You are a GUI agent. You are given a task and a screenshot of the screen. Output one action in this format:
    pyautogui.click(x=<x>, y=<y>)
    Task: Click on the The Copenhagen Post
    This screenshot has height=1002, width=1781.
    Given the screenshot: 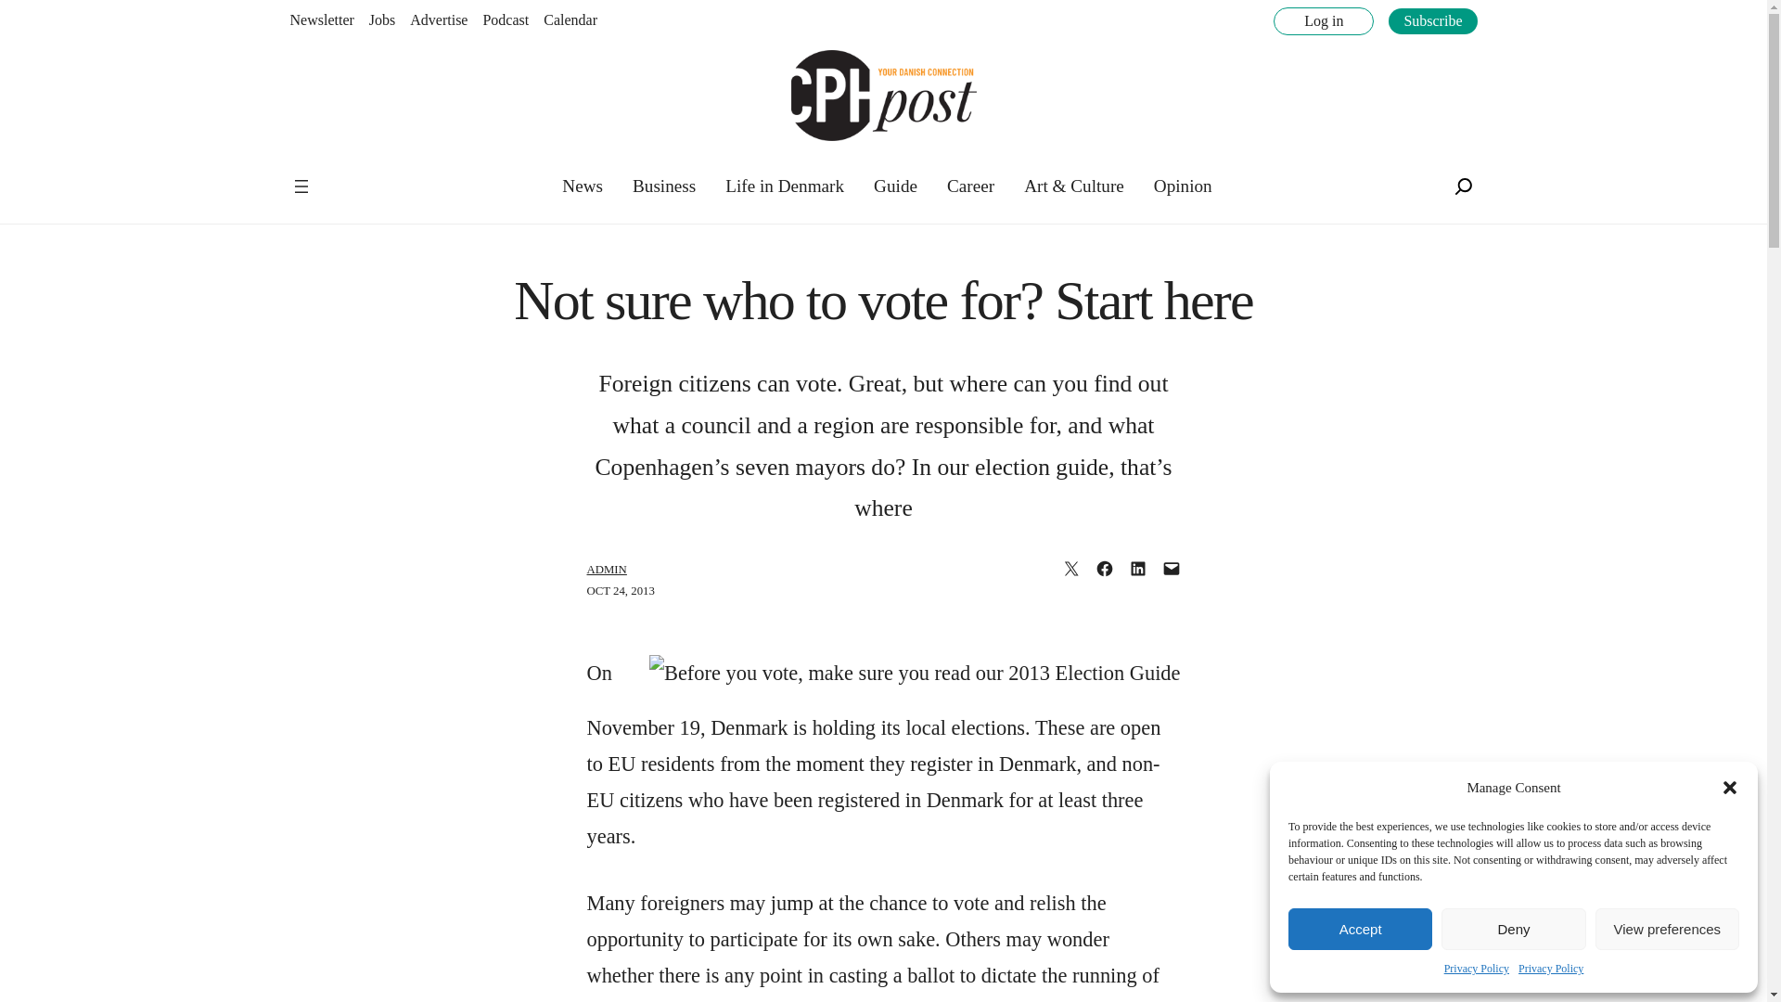 What is the action you would take?
    pyautogui.click(x=349, y=174)
    